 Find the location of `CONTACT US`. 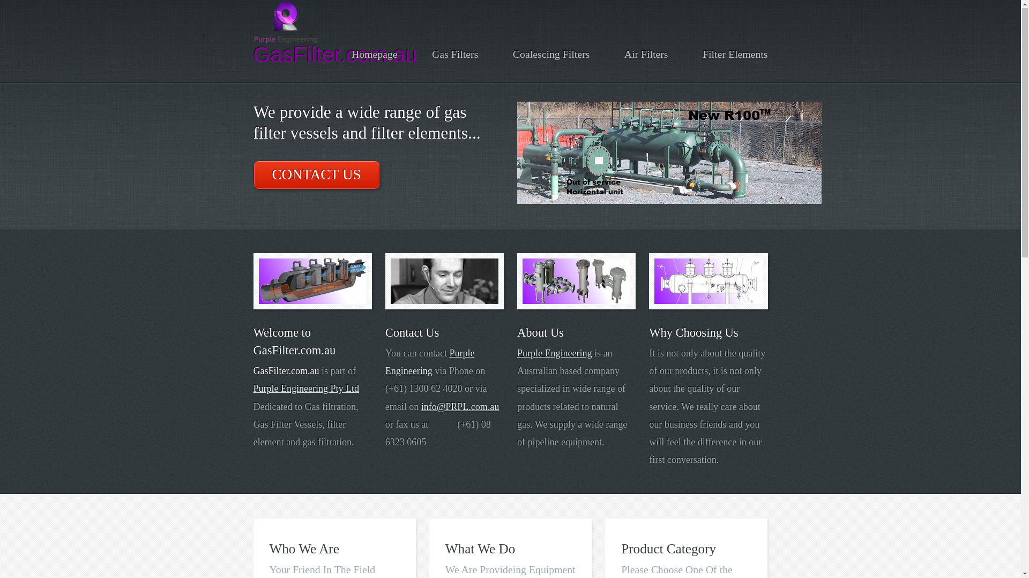

CONTACT US is located at coordinates (316, 176).